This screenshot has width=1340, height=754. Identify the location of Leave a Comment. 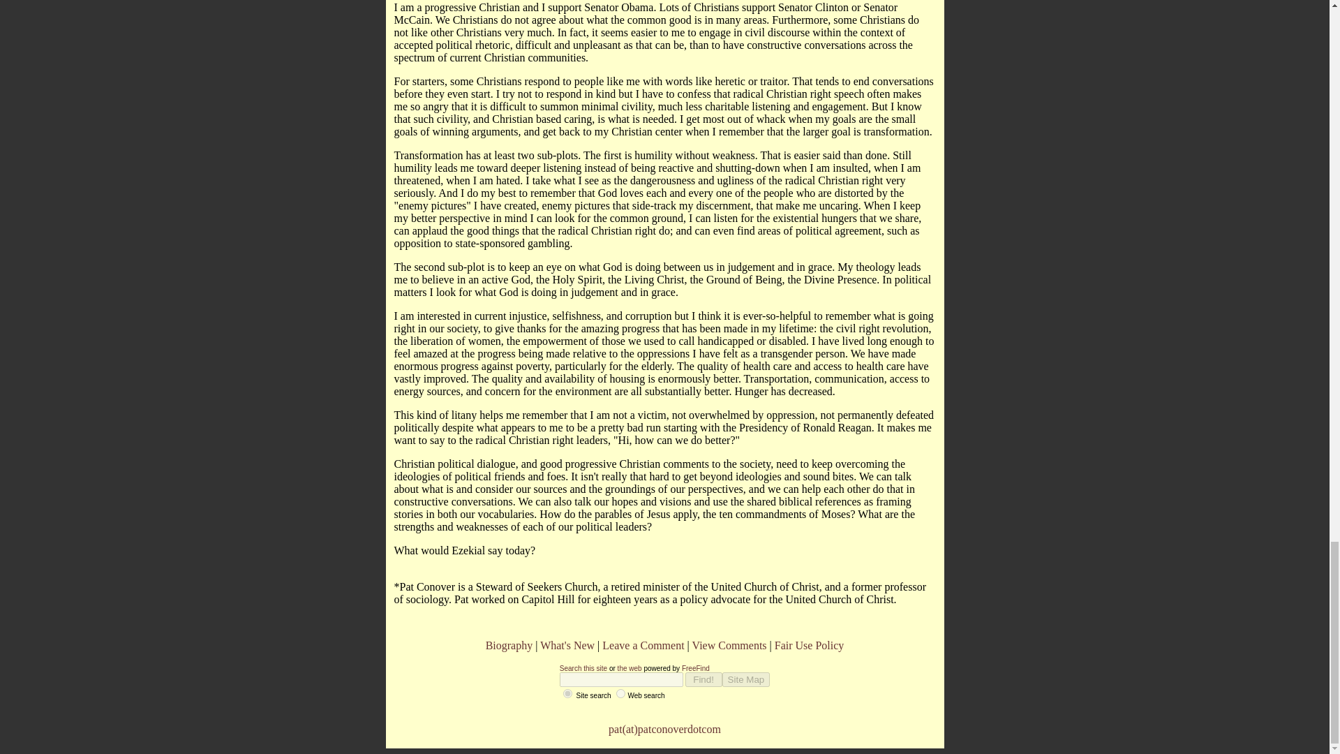
(642, 645).